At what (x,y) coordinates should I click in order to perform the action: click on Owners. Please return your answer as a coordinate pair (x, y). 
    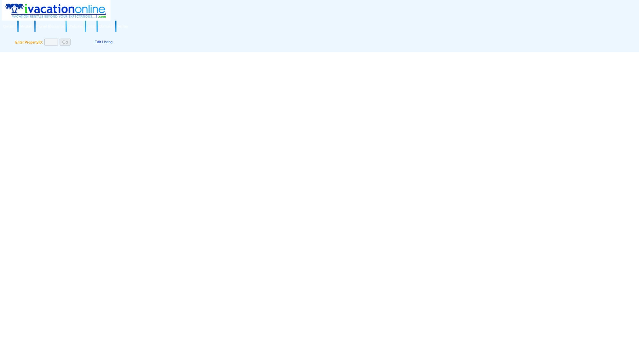
    Looking at the image, I should click on (9, 26).